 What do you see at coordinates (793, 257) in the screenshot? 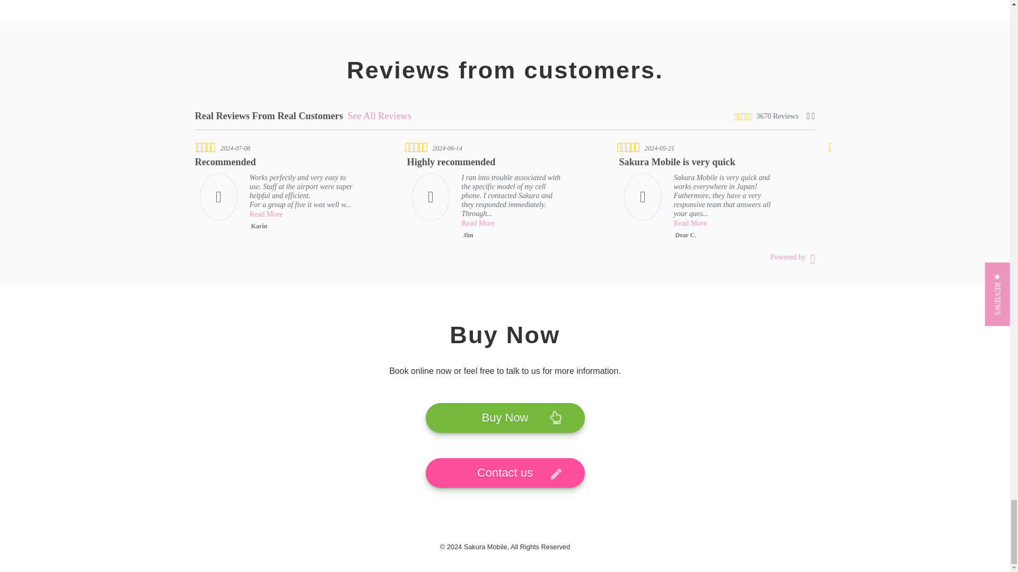
I see `Powered by` at bounding box center [793, 257].